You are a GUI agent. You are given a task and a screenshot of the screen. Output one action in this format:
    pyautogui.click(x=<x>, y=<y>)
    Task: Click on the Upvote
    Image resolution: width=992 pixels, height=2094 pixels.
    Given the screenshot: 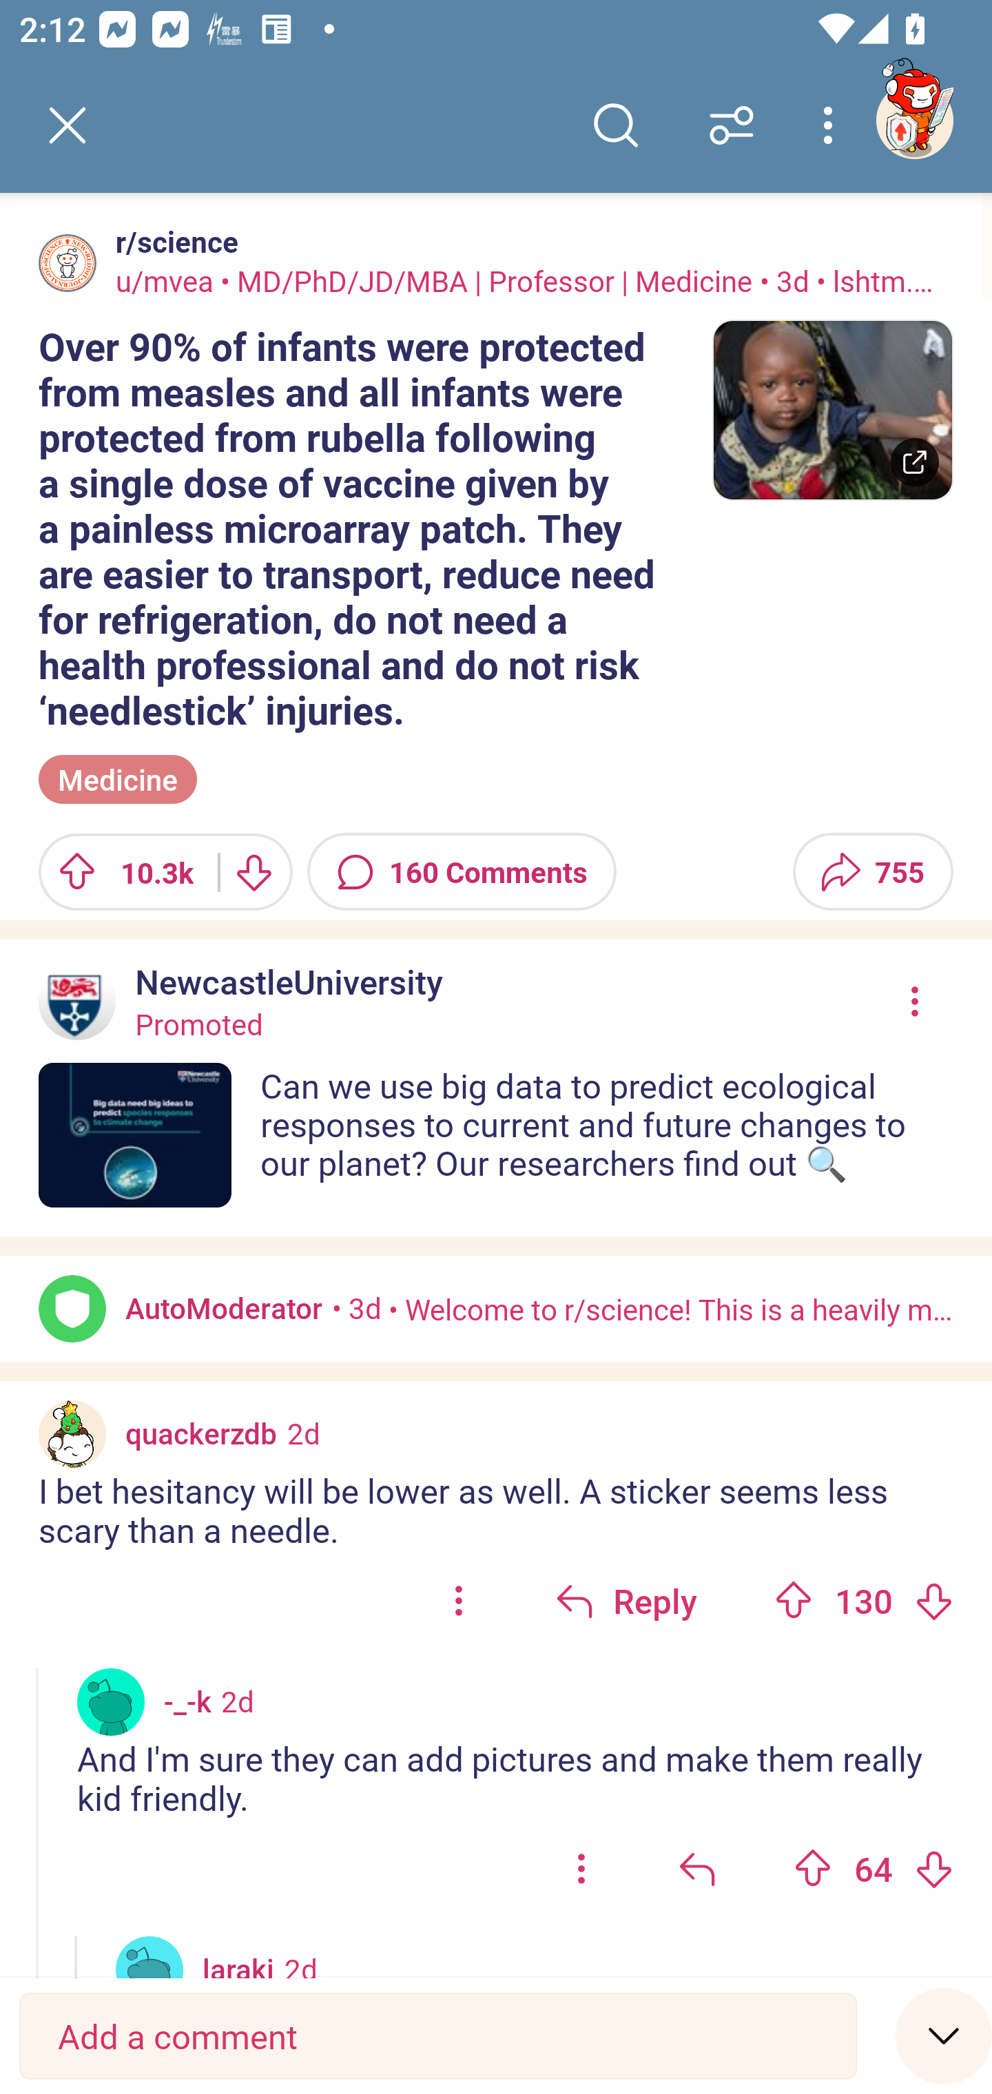 What is the action you would take?
    pyautogui.click(x=794, y=1601)
    